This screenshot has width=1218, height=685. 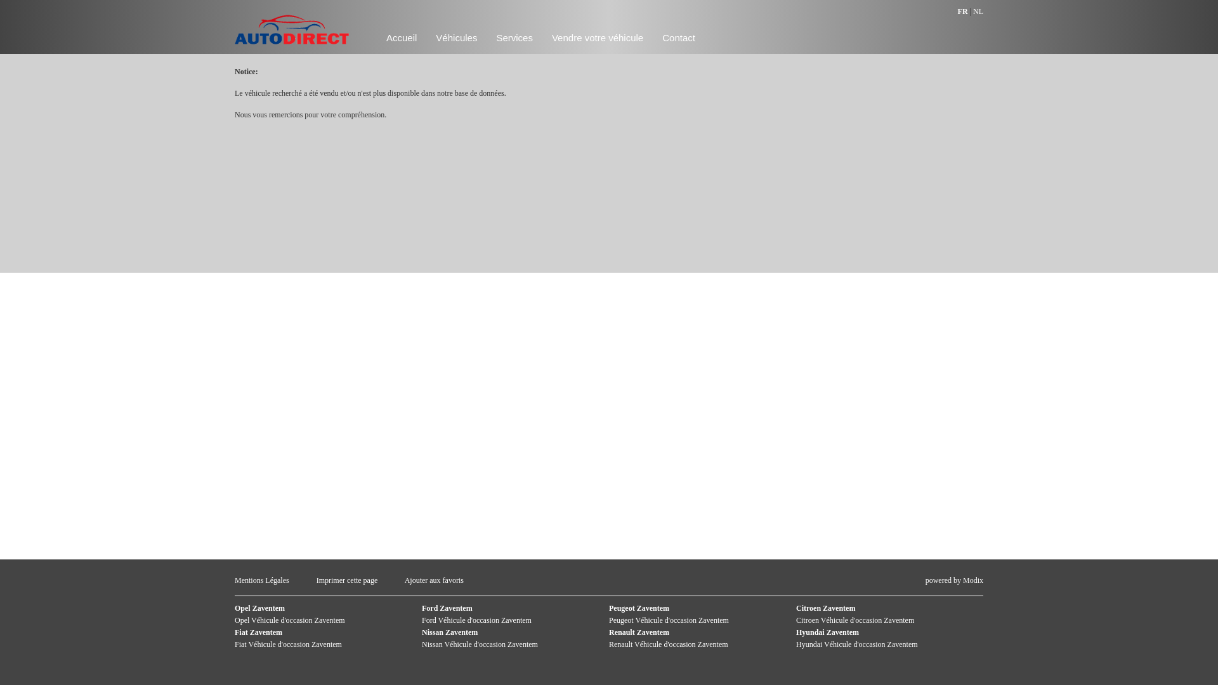 What do you see at coordinates (639, 632) in the screenshot?
I see `Renault Zaventem` at bounding box center [639, 632].